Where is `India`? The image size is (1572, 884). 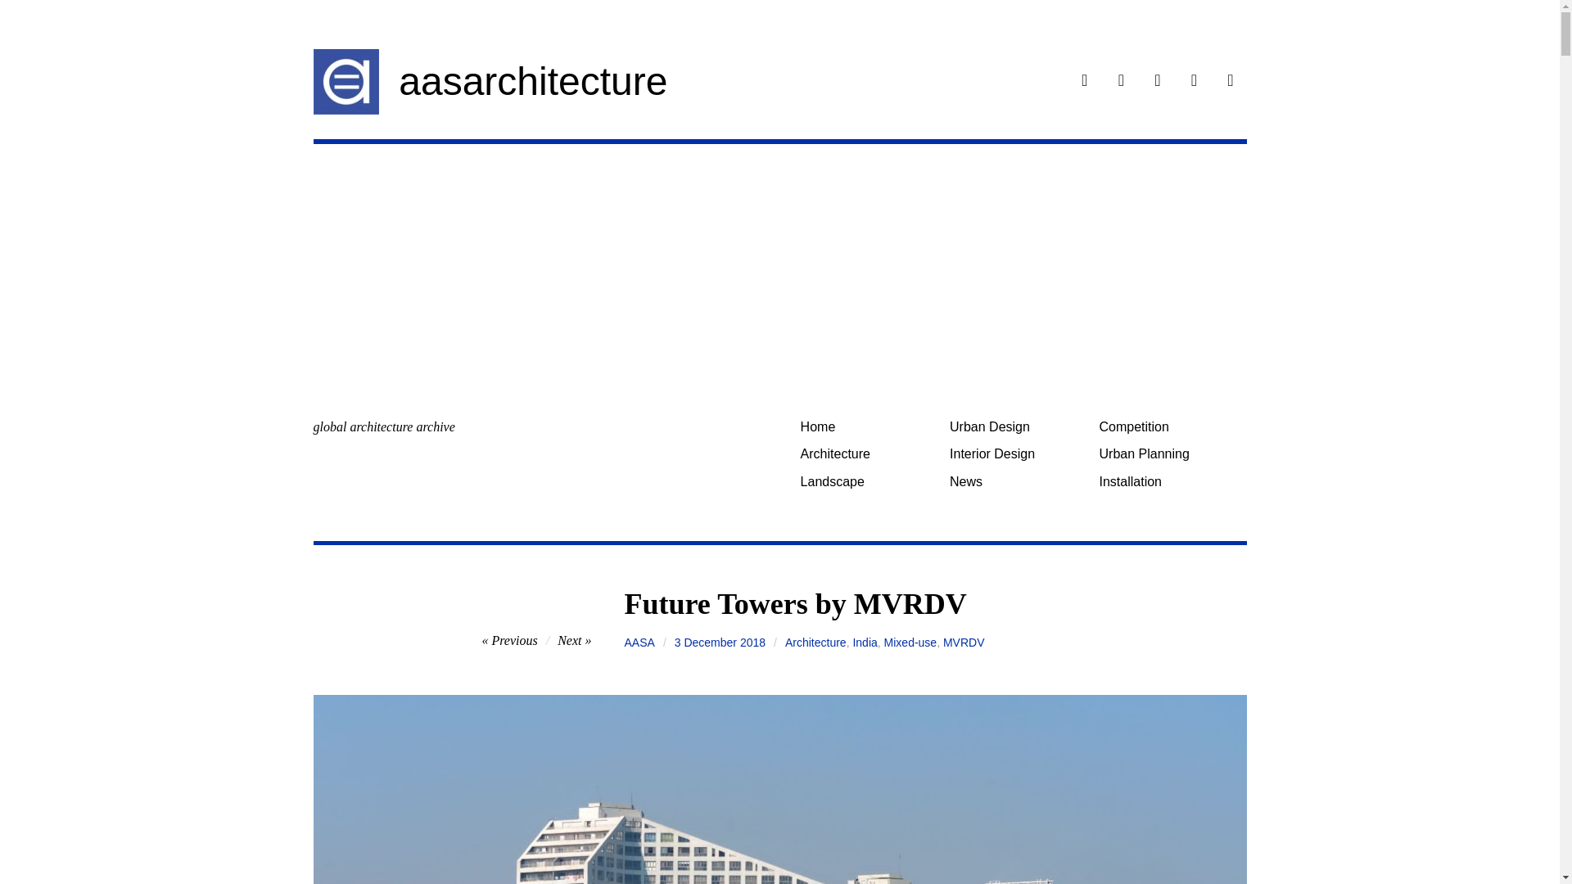
India is located at coordinates (865, 643).